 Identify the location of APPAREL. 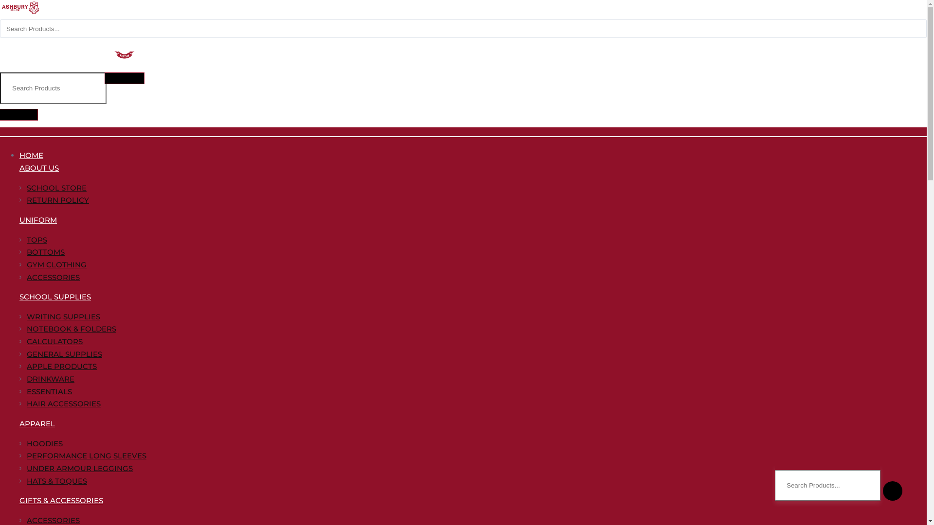
(41, 424).